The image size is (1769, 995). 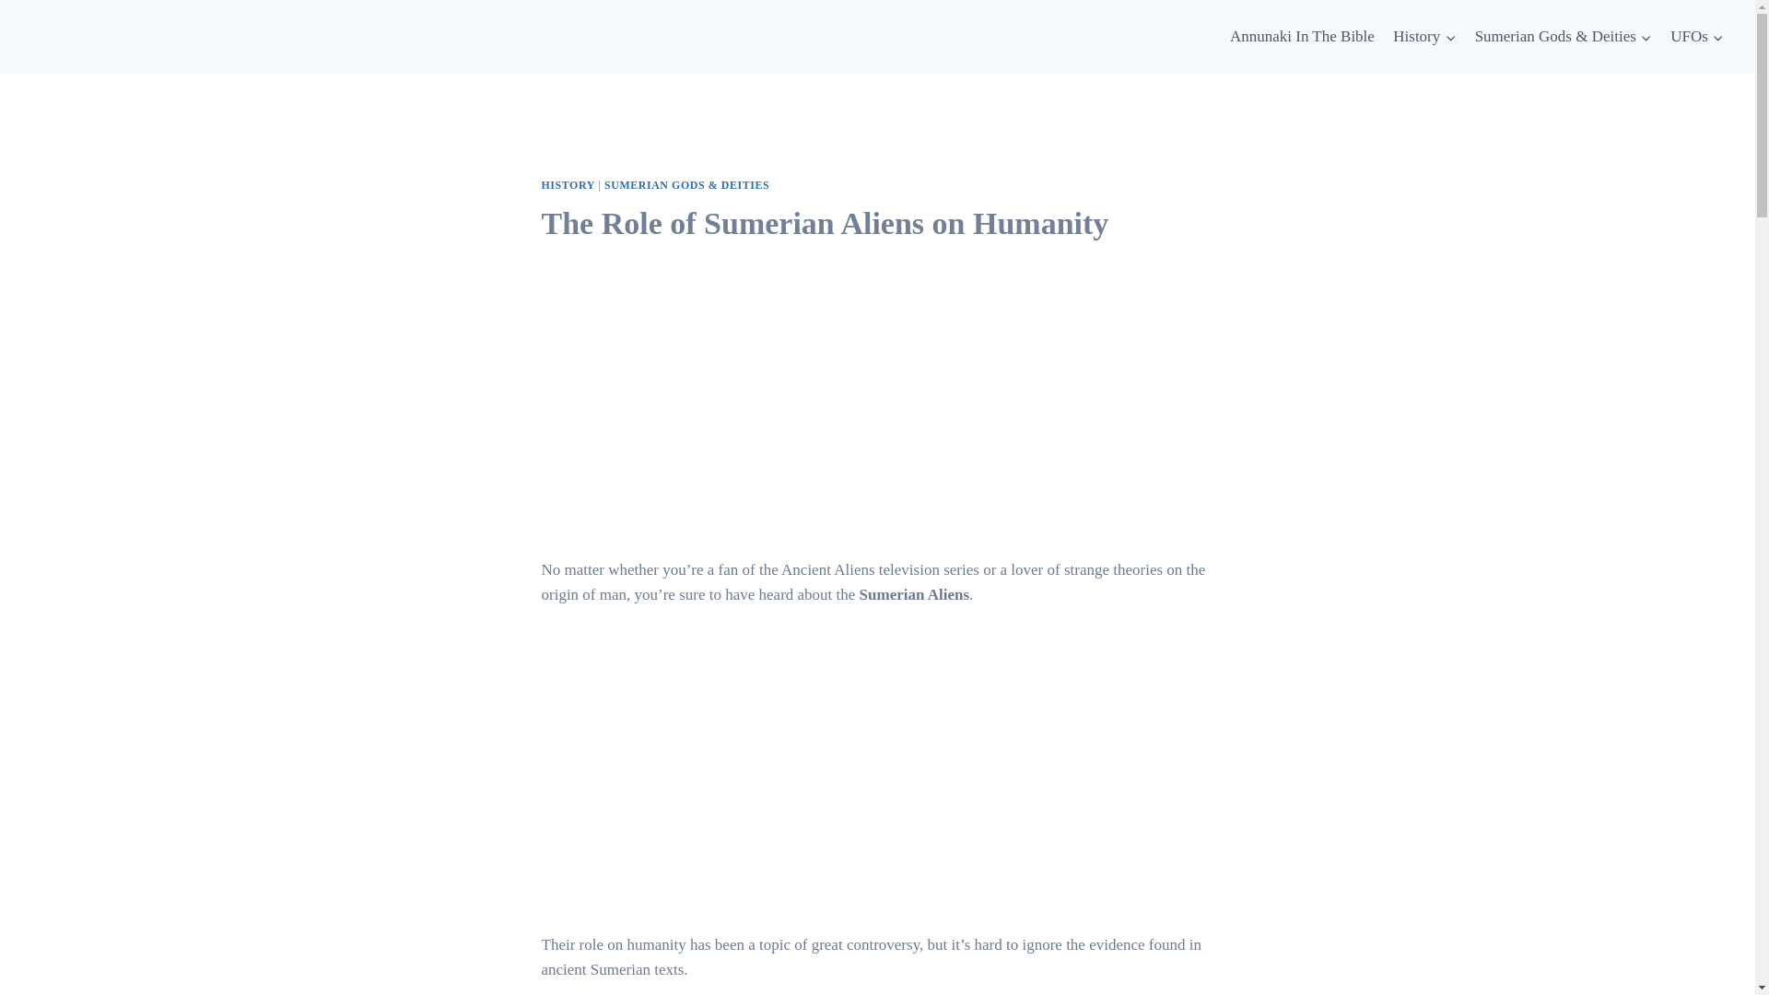 I want to click on HISTORY, so click(x=568, y=185).